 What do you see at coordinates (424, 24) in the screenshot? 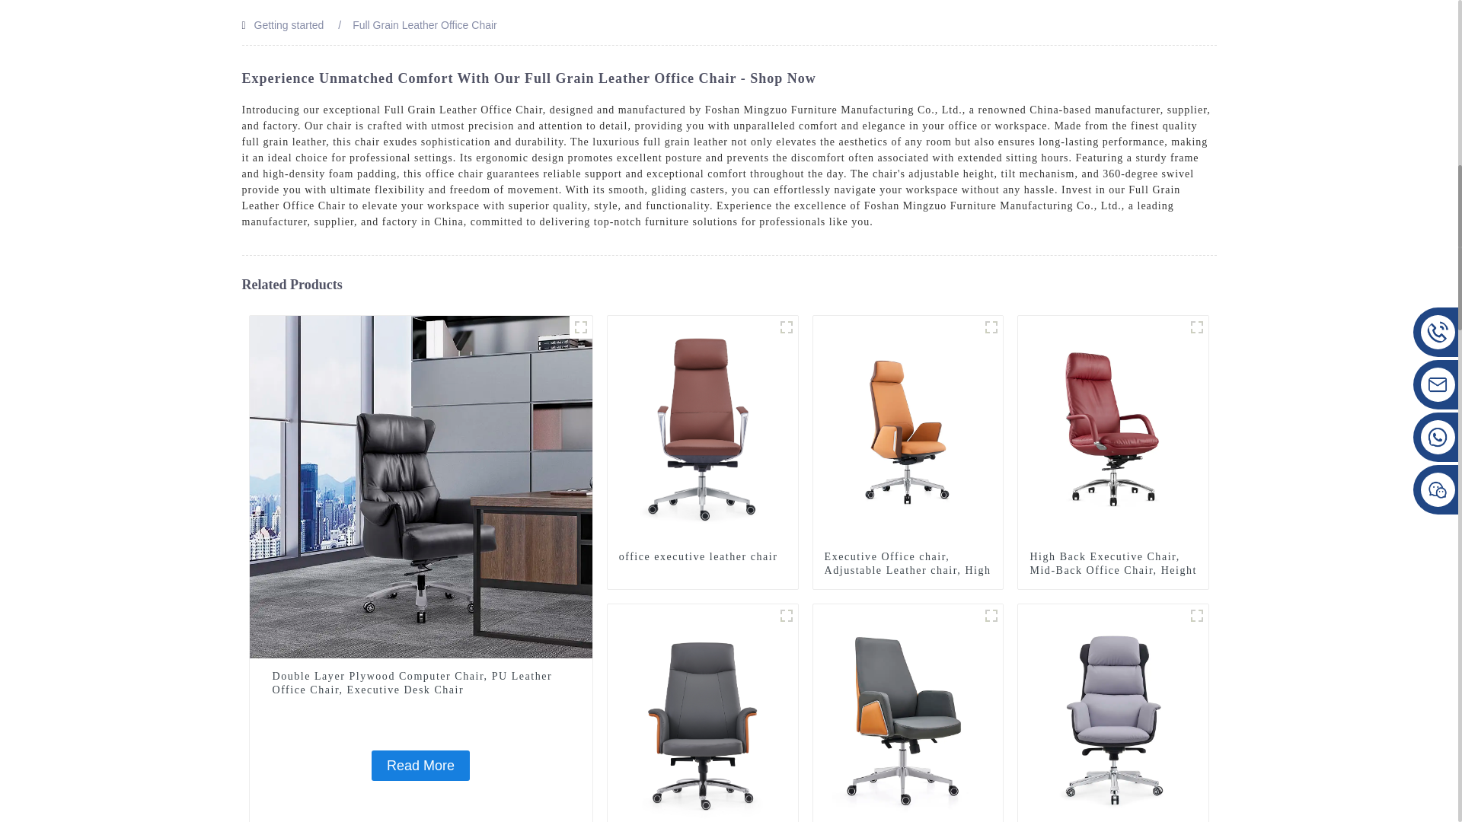
I see `Full Grain Leather Office Chair` at bounding box center [424, 24].